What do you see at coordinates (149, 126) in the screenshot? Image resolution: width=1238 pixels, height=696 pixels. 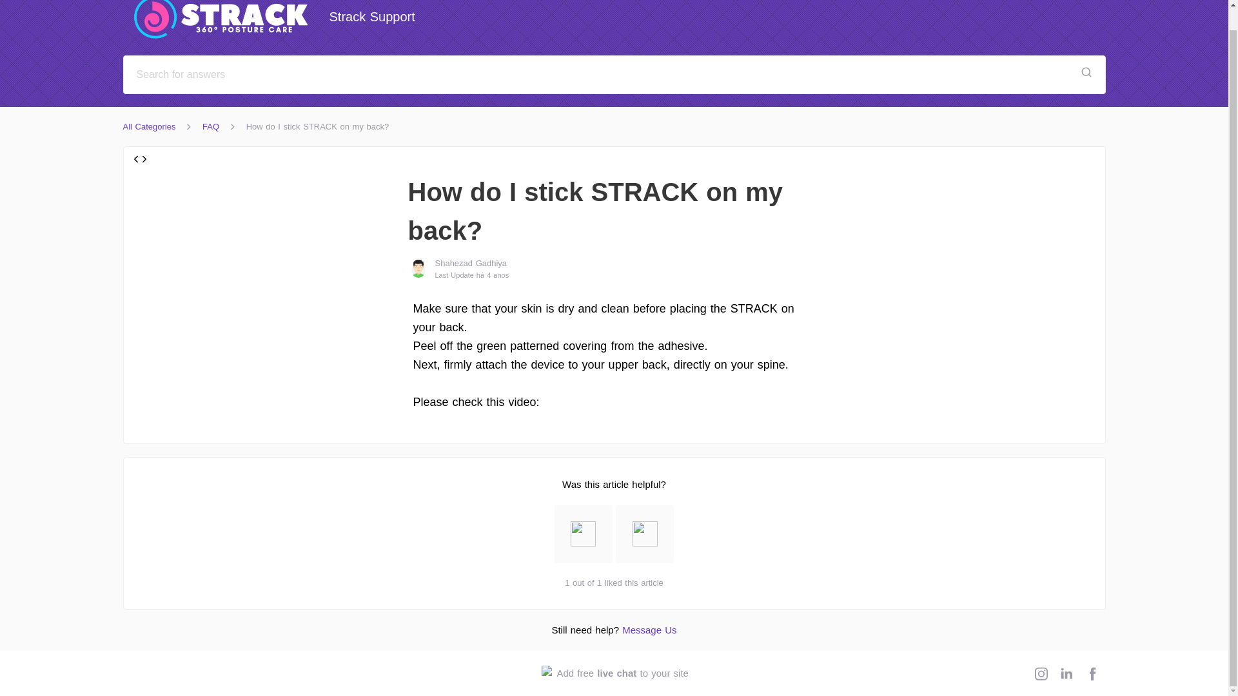 I see `FAQ` at bounding box center [149, 126].